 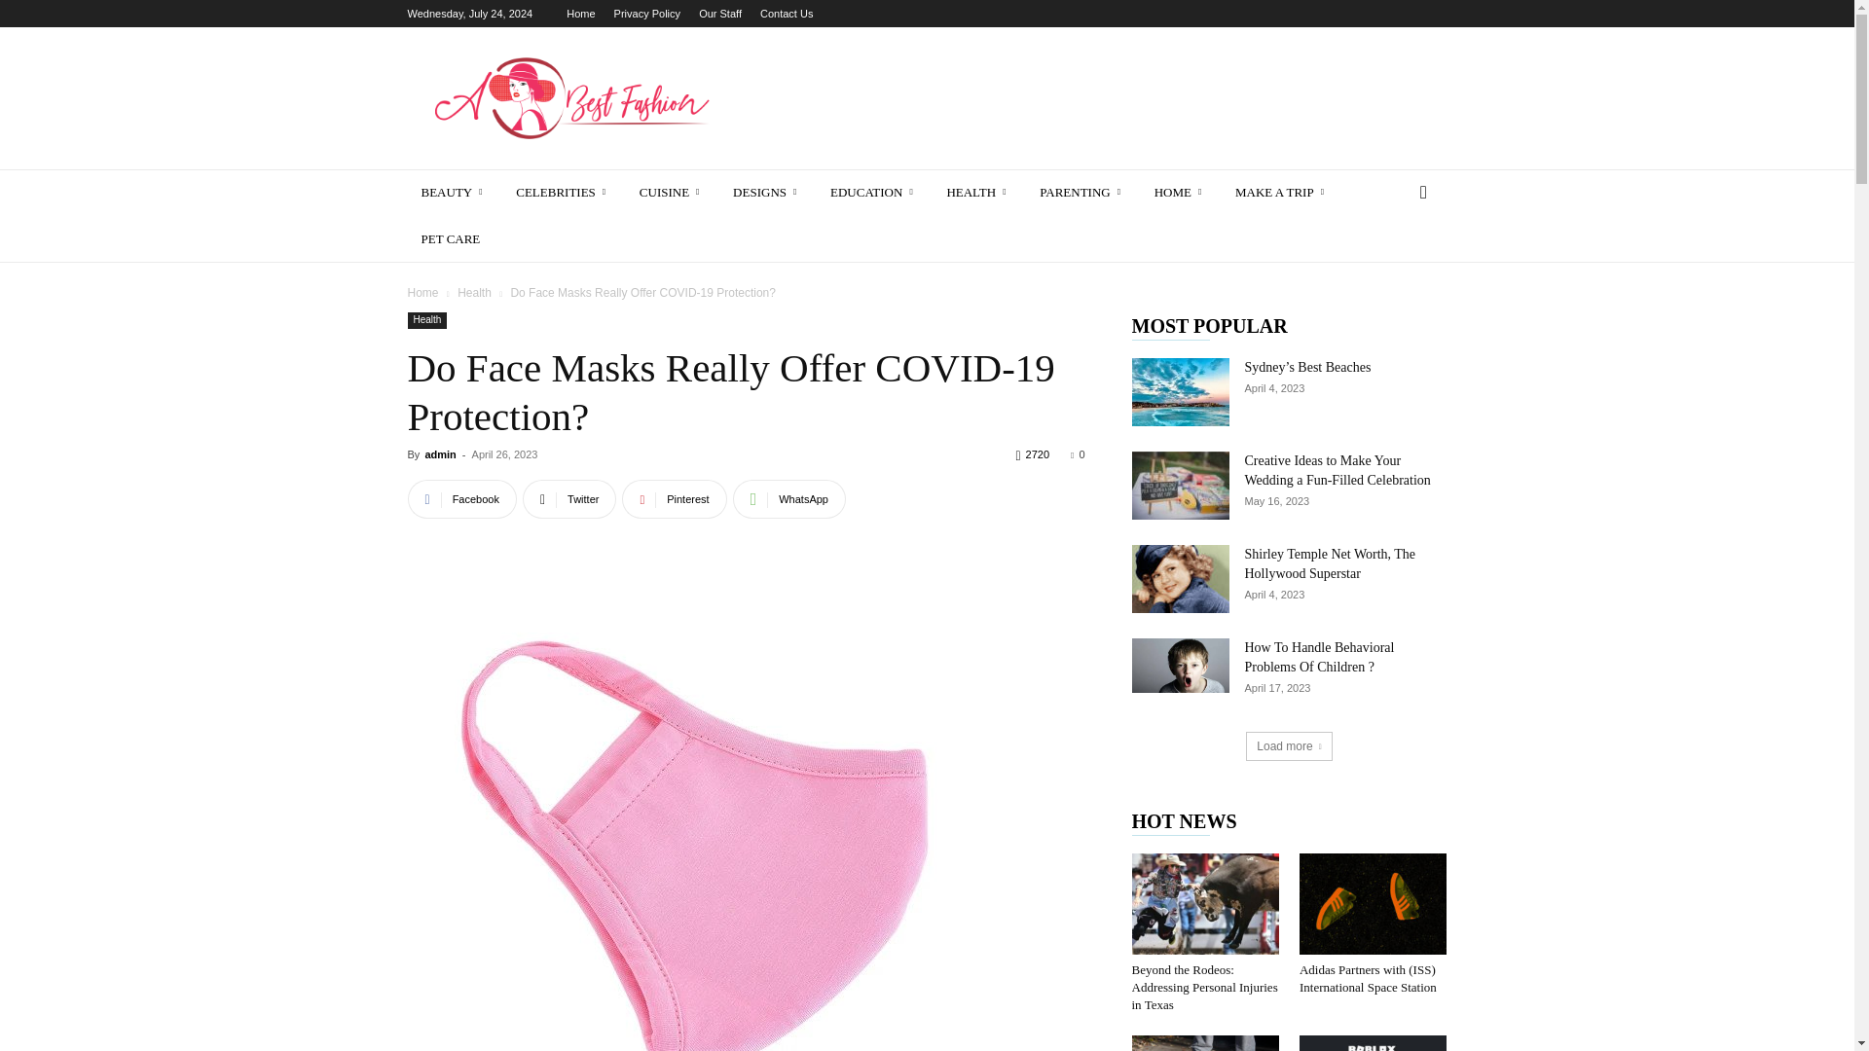 I want to click on Pinterest, so click(x=674, y=498).